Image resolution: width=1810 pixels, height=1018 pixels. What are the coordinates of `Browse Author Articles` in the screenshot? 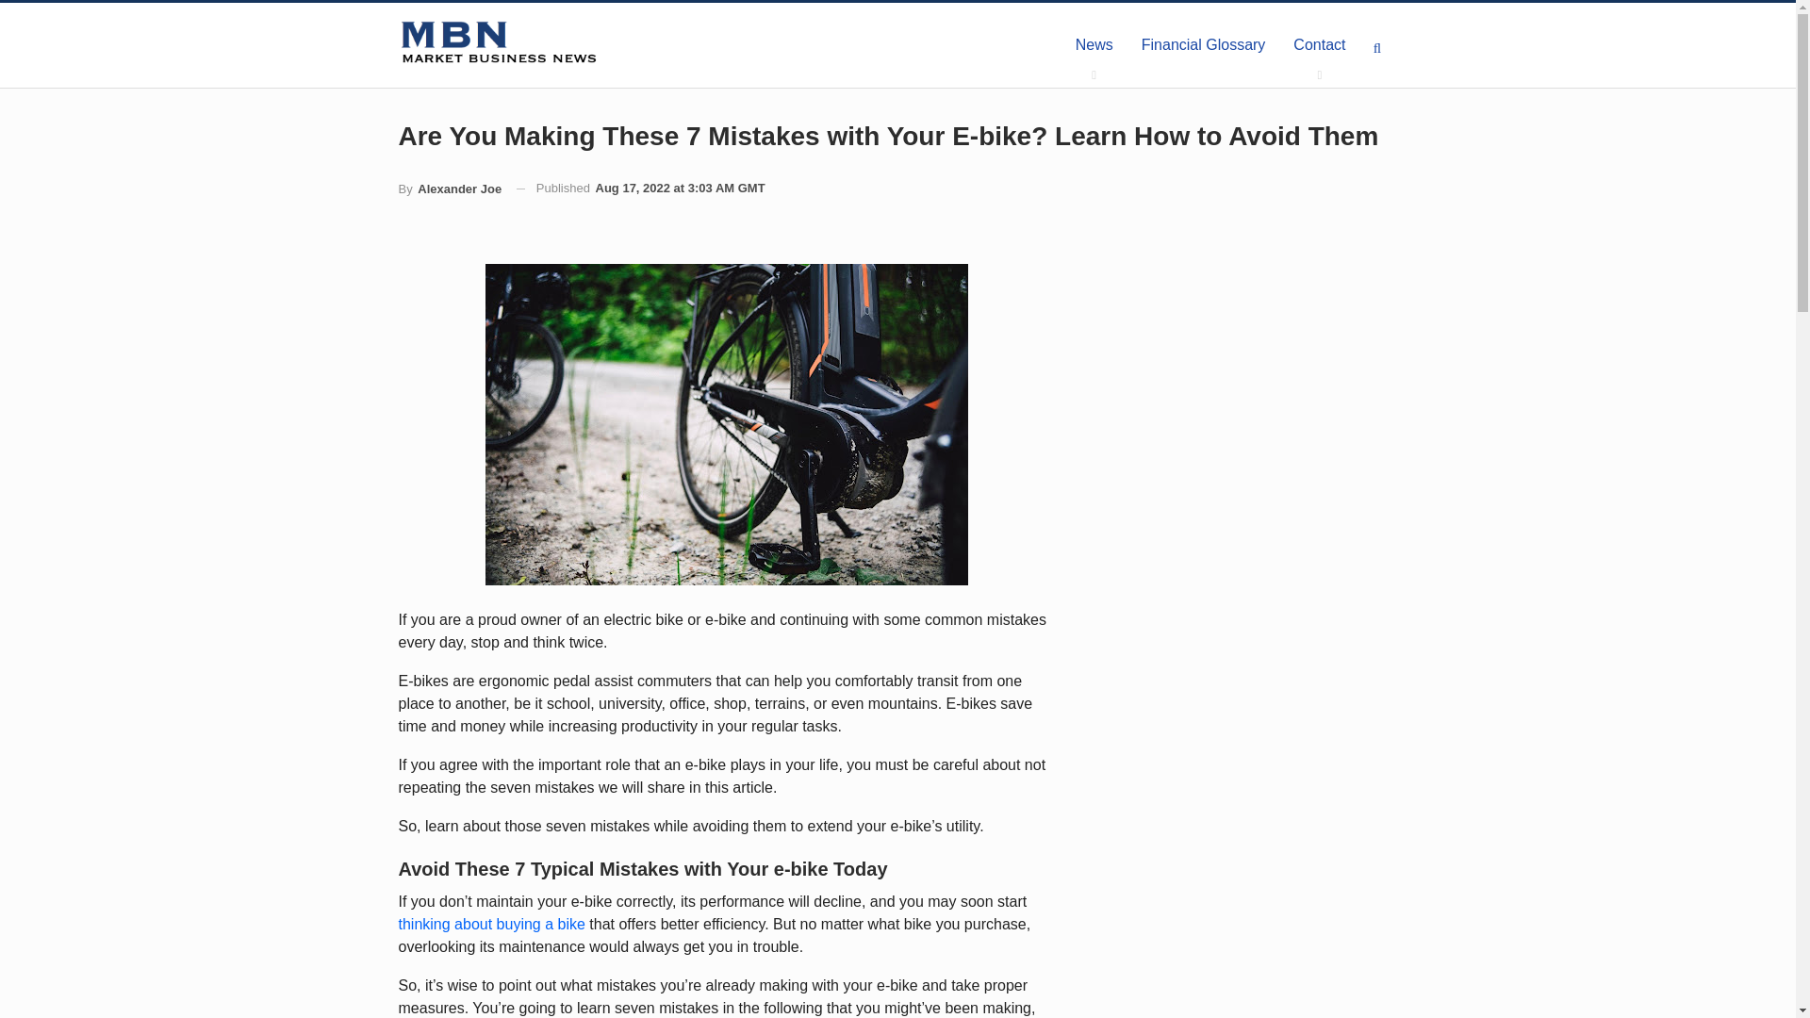 It's located at (449, 189).